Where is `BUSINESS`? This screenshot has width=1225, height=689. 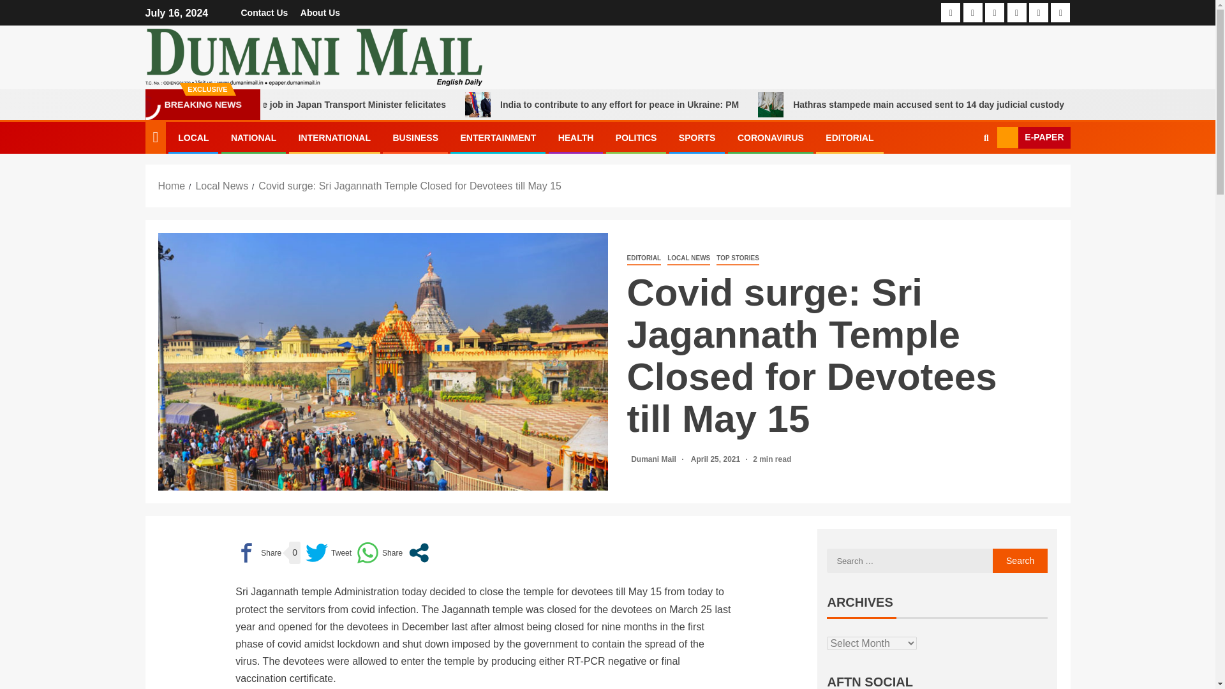
BUSINESS is located at coordinates (415, 138).